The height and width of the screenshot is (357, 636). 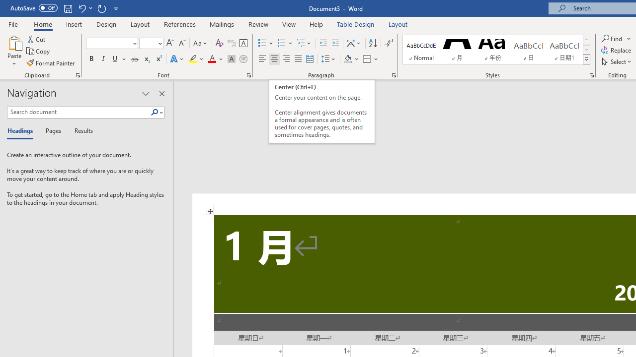 I want to click on Shrink Font, so click(x=182, y=44).